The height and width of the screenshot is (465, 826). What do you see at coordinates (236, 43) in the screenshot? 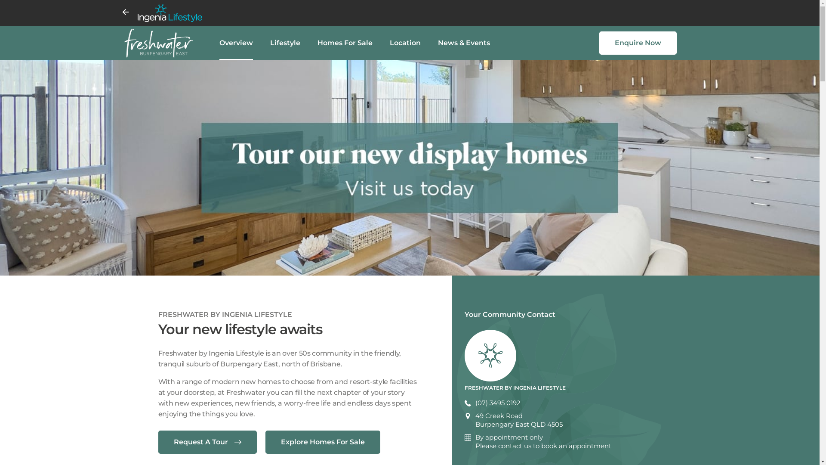
I see `Overview` at bounding box center [236, 43].